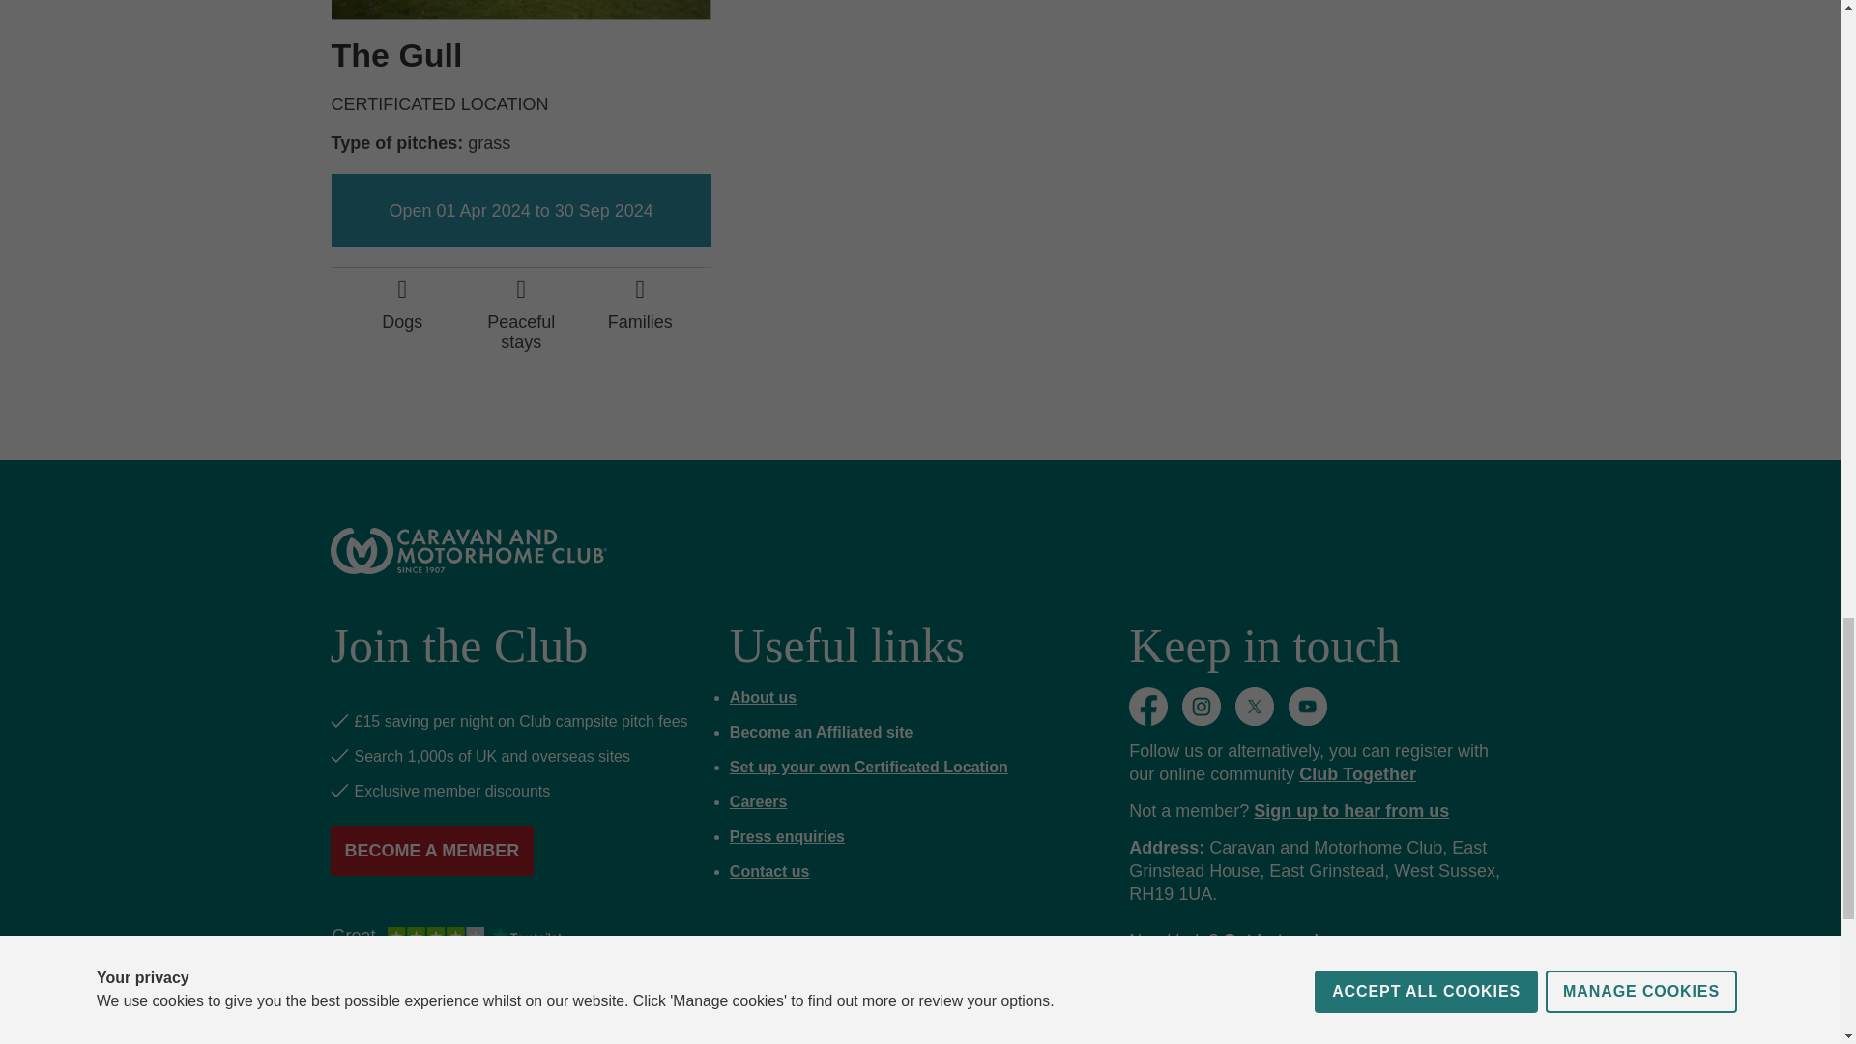 The width and height of the screenshot is (1856, 1044). What do you see at coordinates (447, 937) in the screenshot?
I see `Customer reviews powered by Trustpilot` at bounding box center [447, 937].